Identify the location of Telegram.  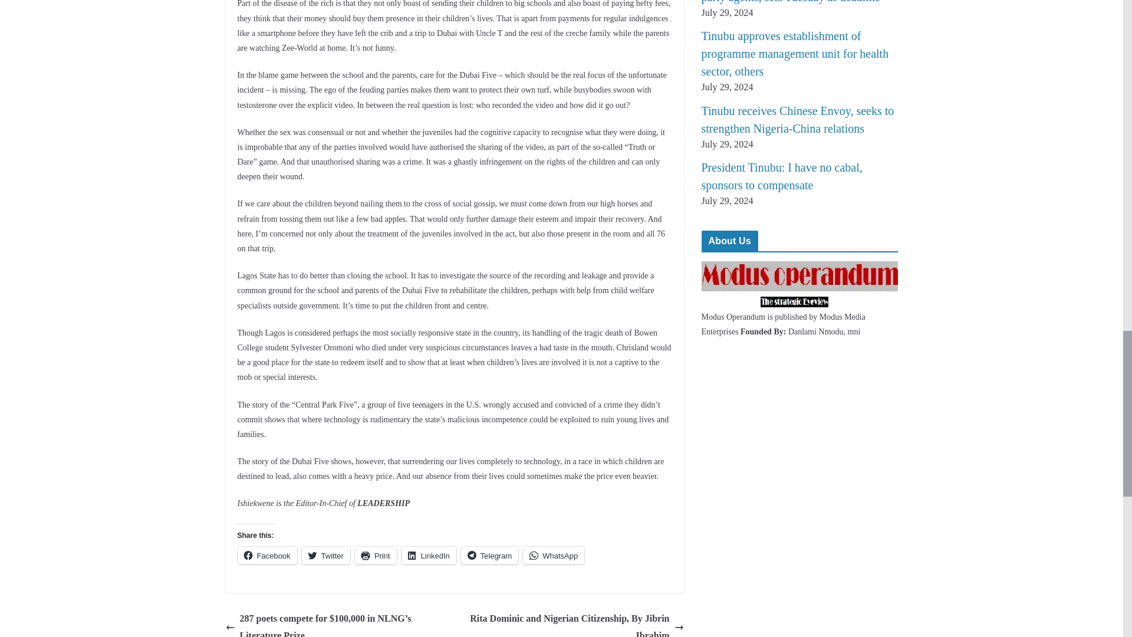
(489, 555).